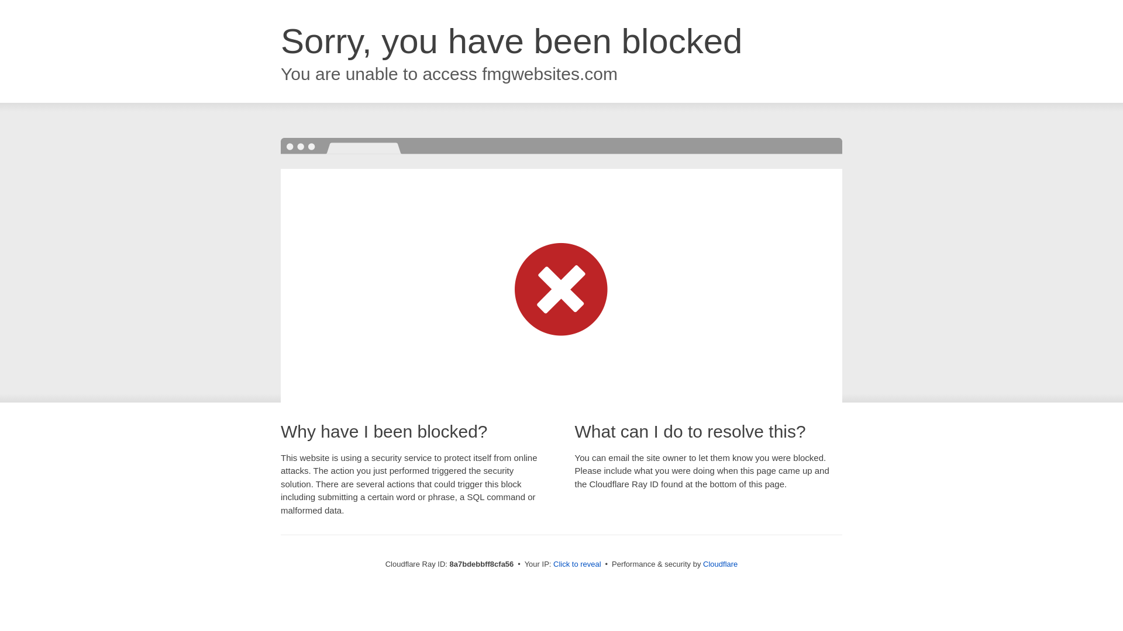  Describe the element at coordinates (577, 564) in the screenshot. I see `Click to reveal` at that location.